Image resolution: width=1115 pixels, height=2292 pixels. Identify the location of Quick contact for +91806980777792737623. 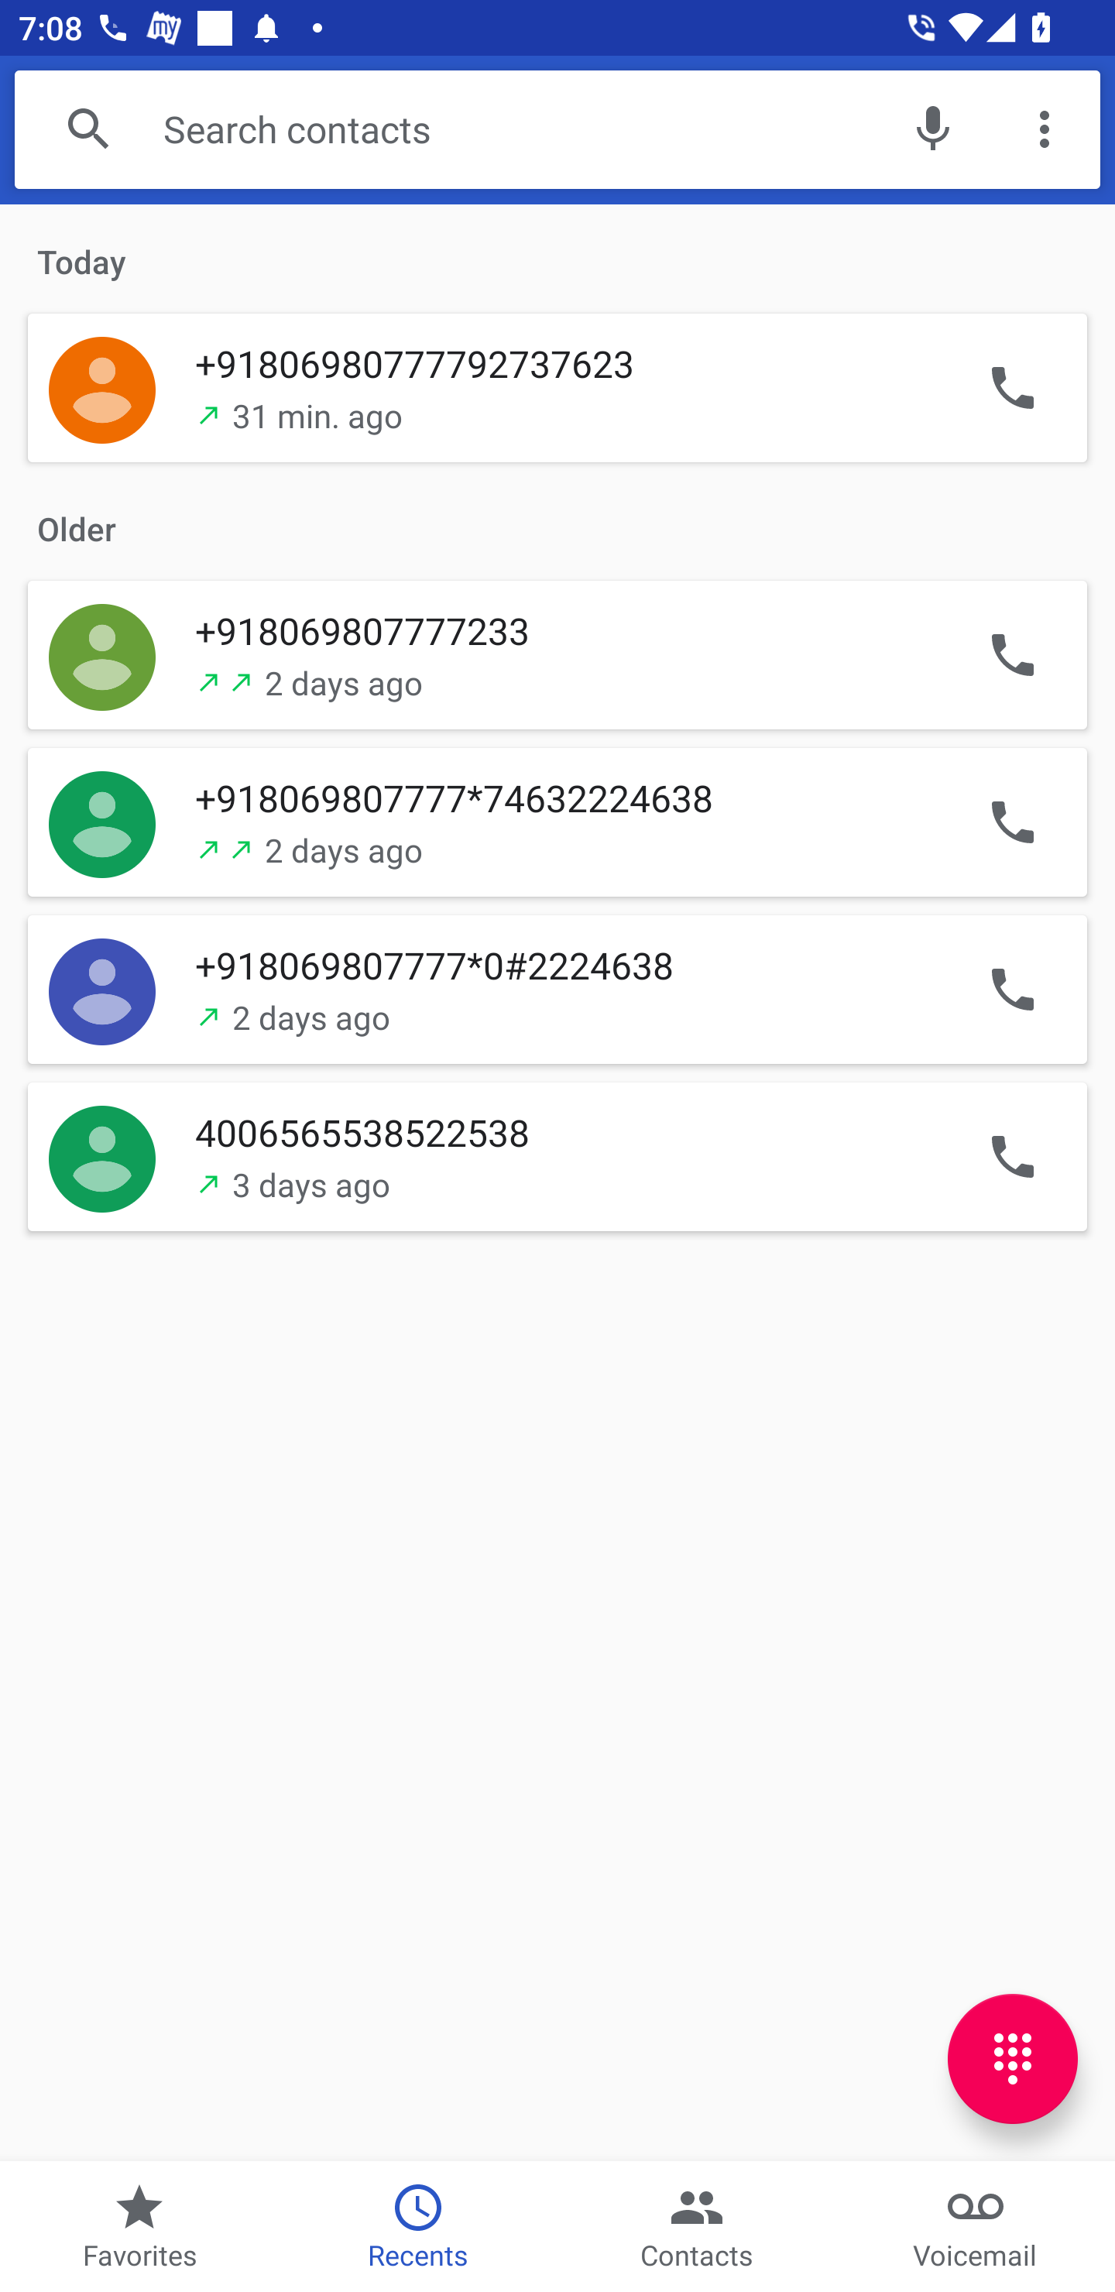
(102, 389).